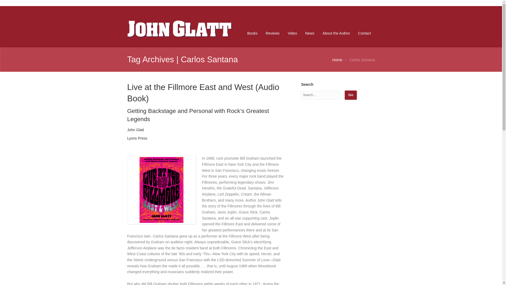  What do you see at coordinates (310, 33) in the screenshot?
I see `News` at bounding box center [310, 33].